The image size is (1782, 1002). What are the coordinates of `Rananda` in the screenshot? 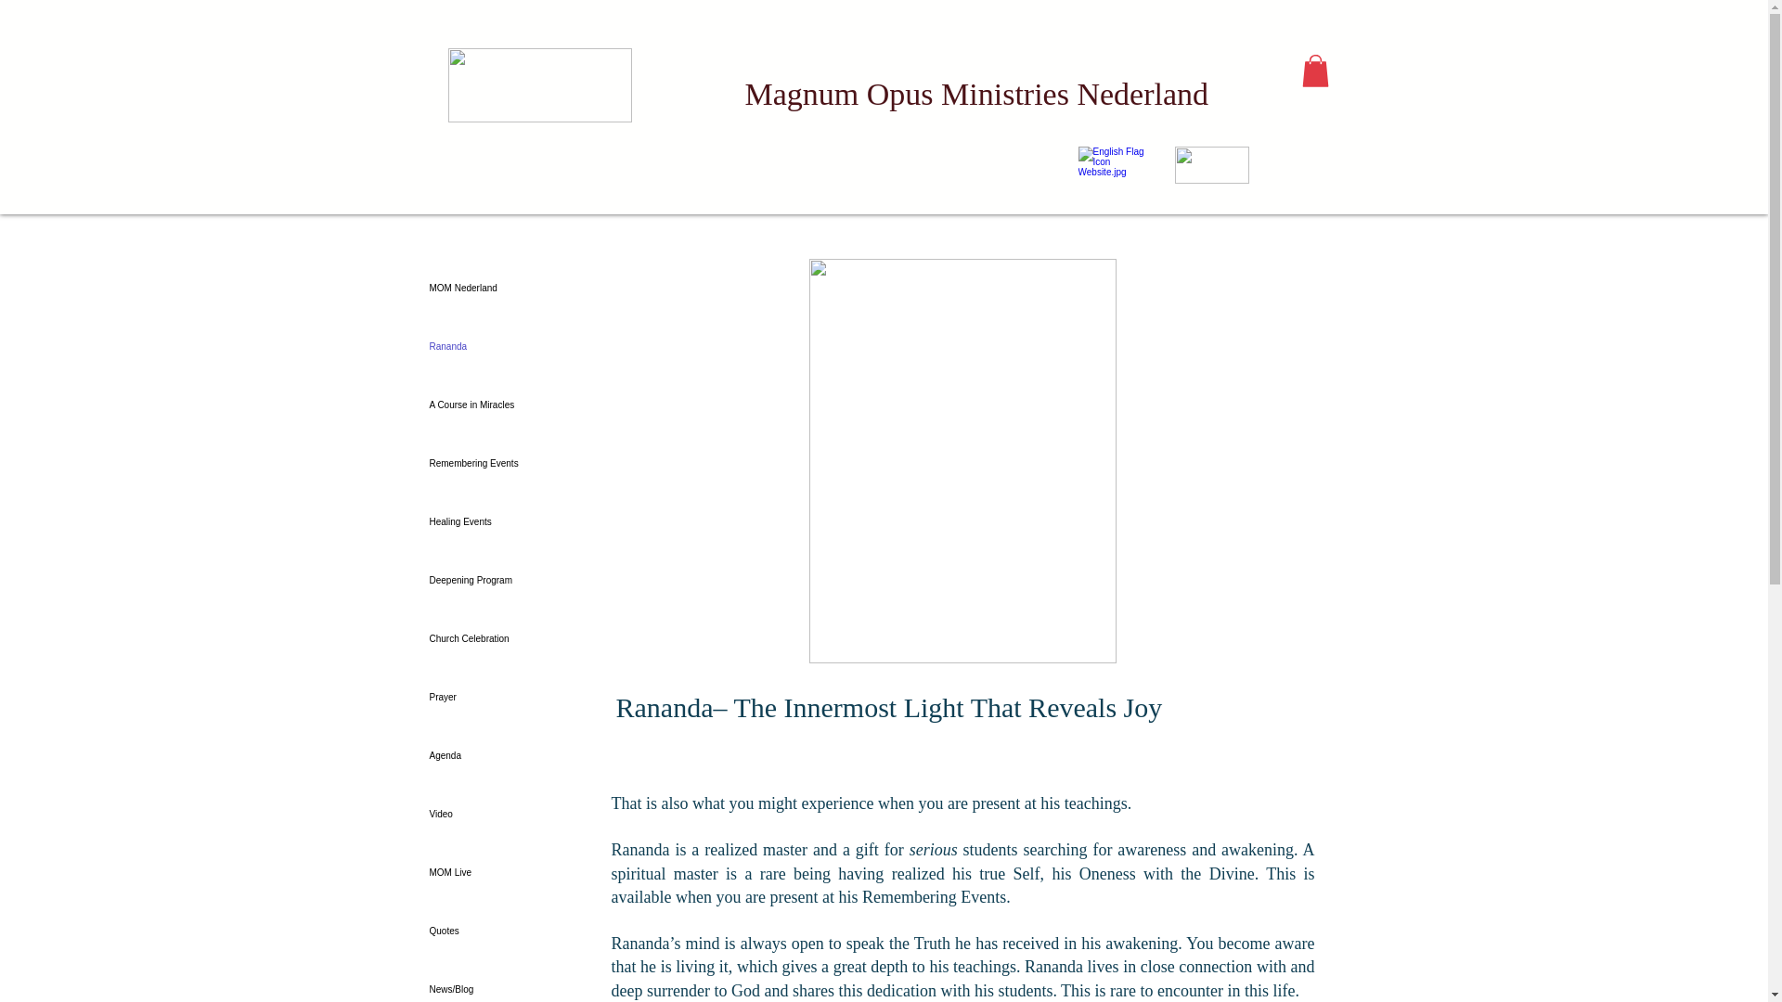 It's located at (514, 347).